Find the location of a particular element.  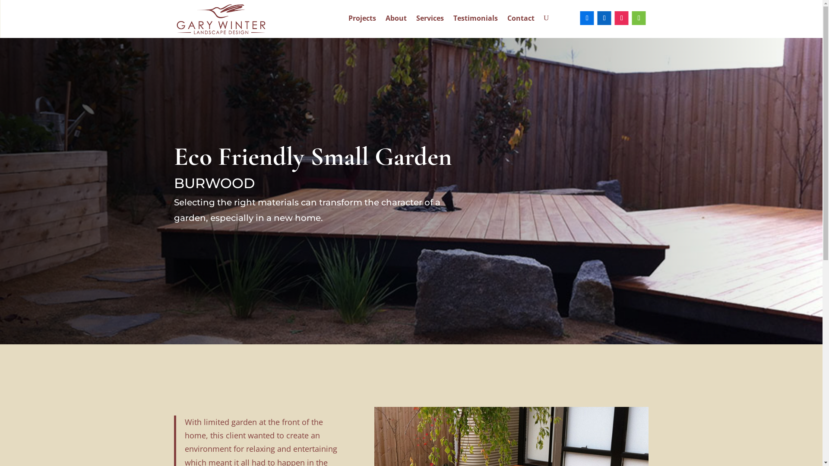

Contact is located at coordinates (521, 20).